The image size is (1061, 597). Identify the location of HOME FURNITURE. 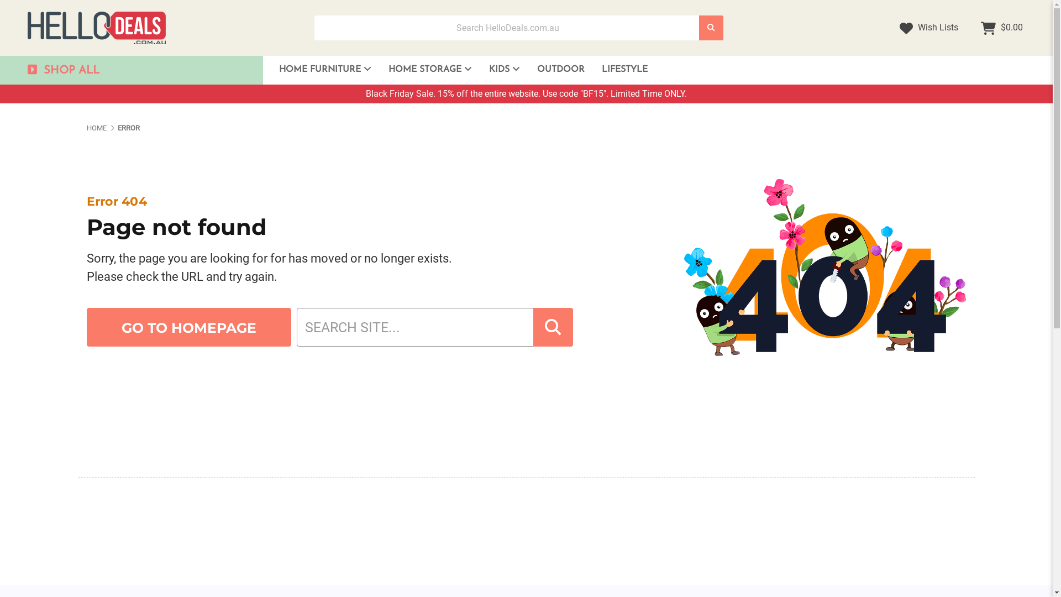
(325, 70).